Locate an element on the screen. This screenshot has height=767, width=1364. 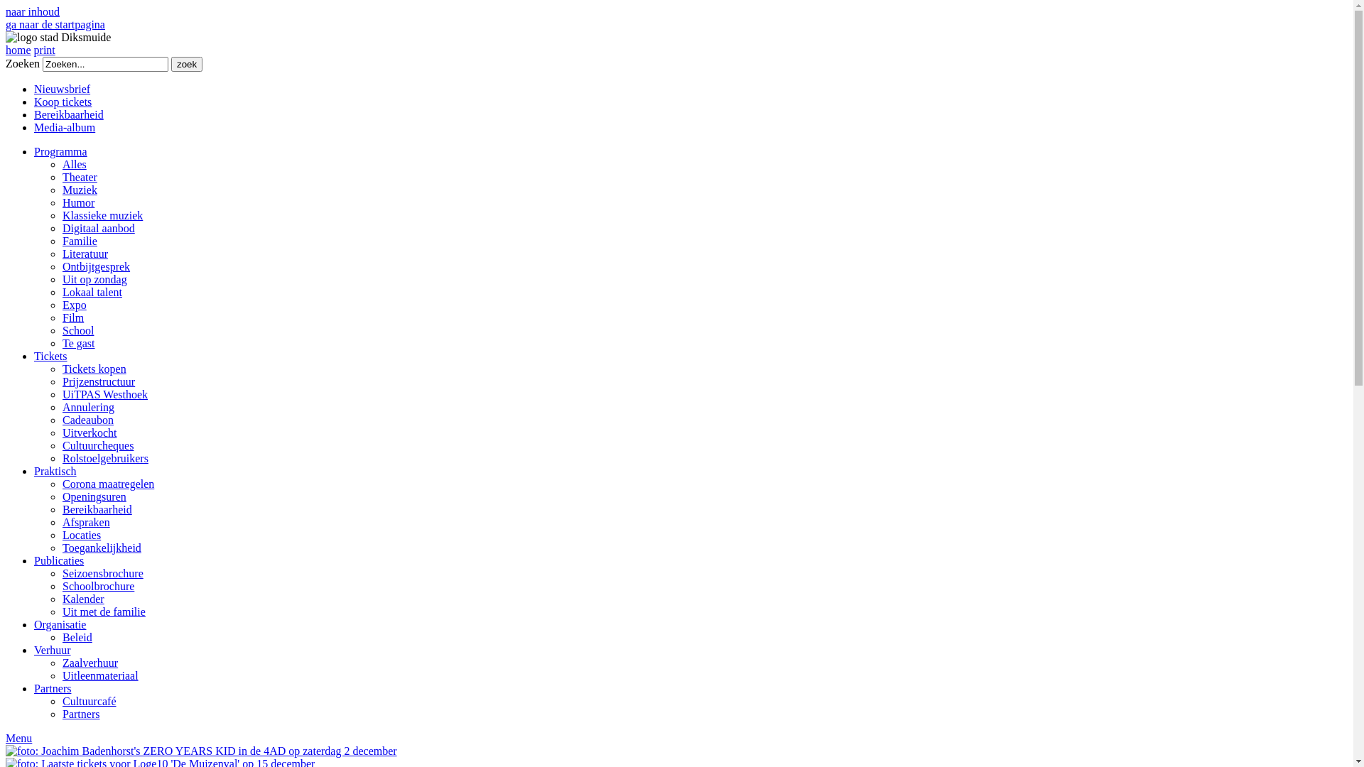
Tickets kopen is located at coordinates (94, 369).